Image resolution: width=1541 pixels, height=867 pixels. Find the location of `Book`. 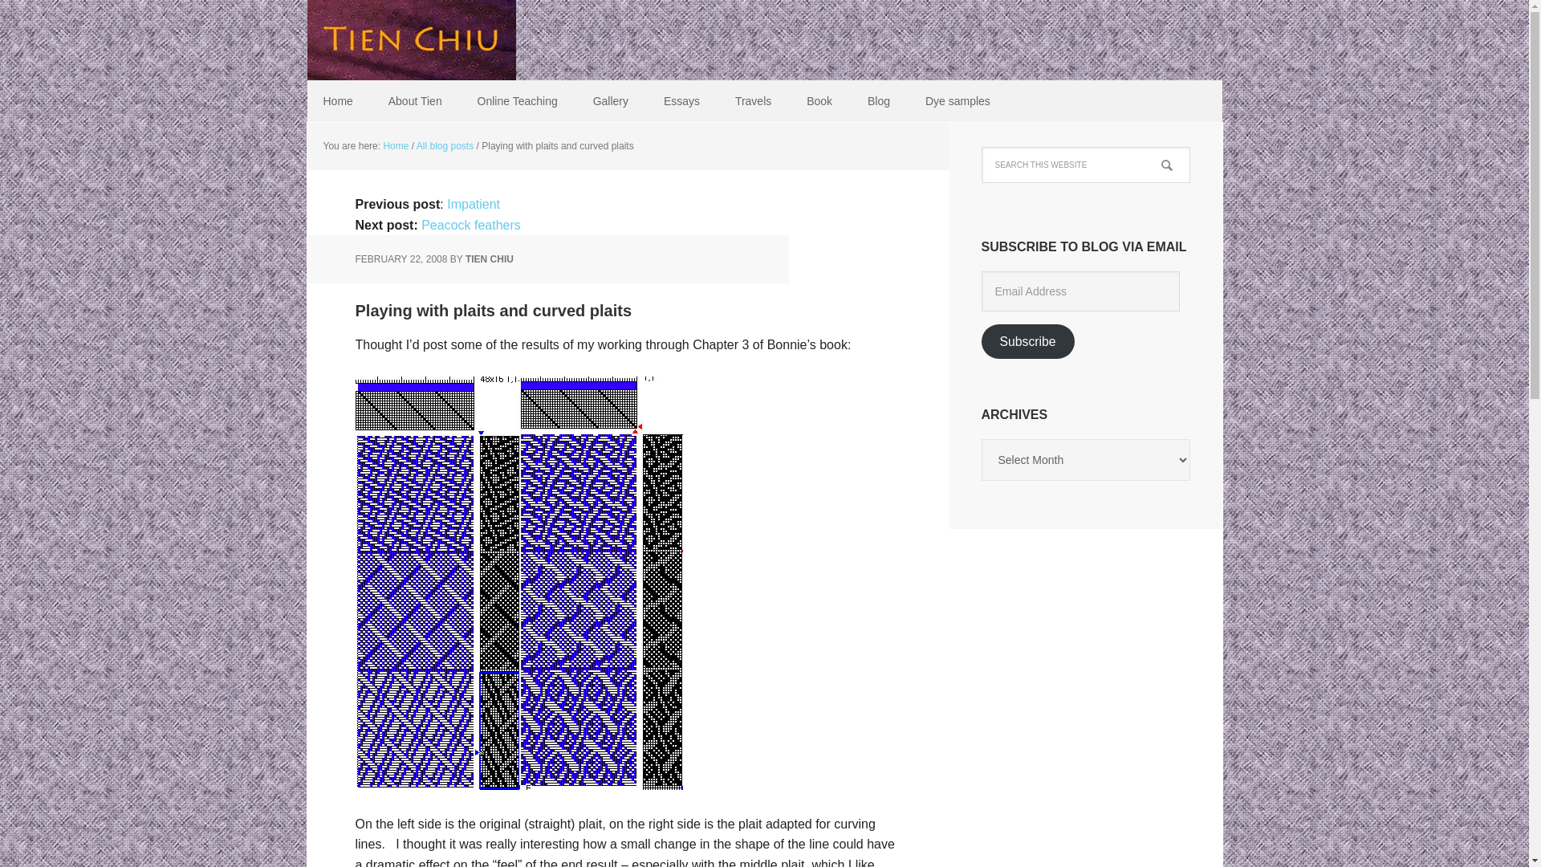

Book is located at coordinates (819, 101).